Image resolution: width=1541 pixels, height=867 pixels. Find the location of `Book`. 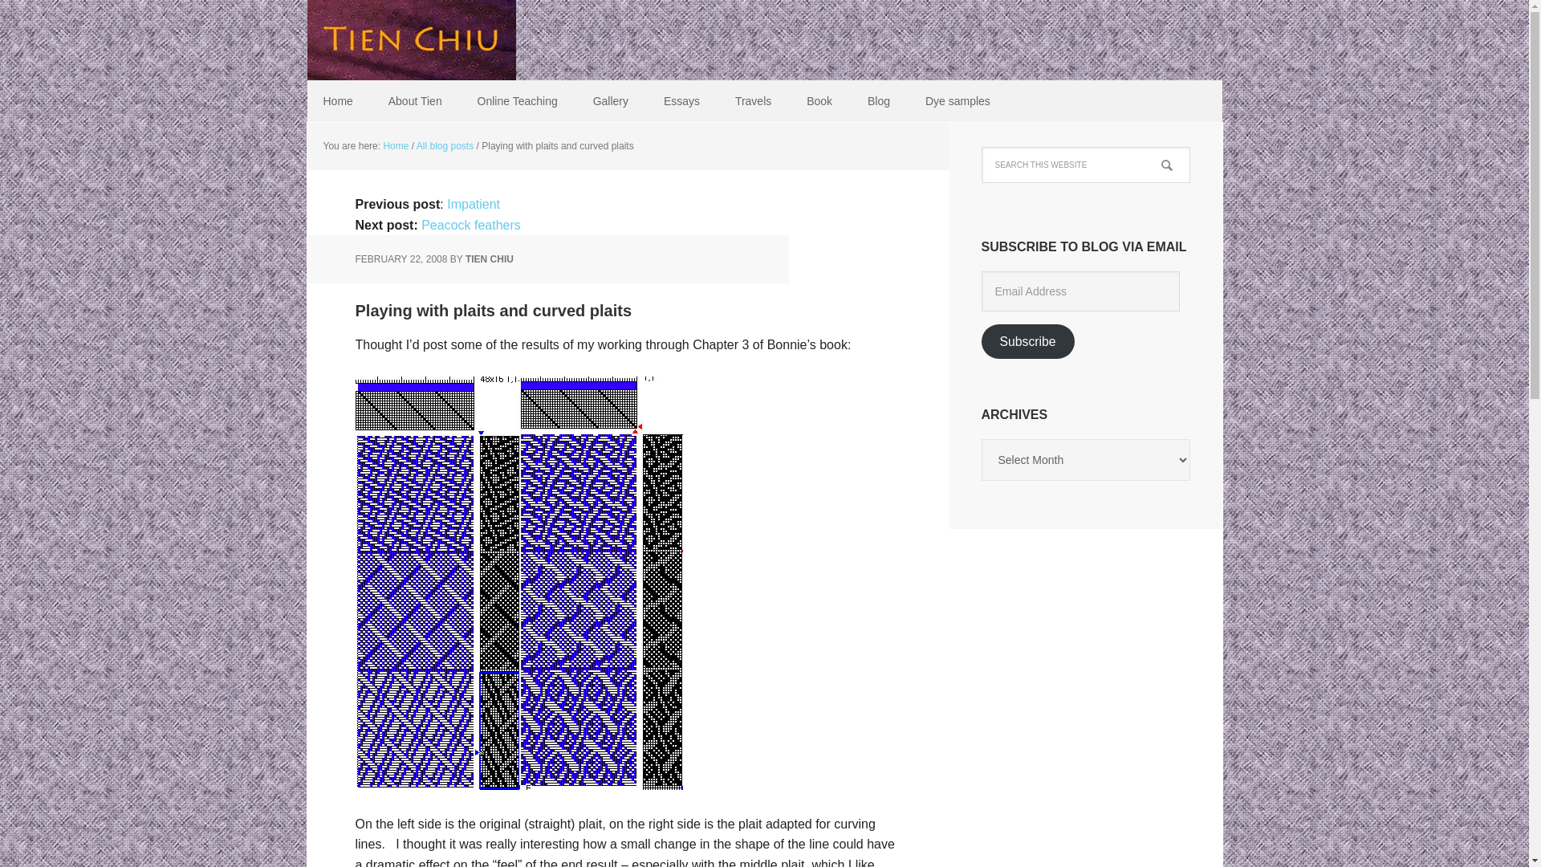

Book is located at coordinates (819, 101).